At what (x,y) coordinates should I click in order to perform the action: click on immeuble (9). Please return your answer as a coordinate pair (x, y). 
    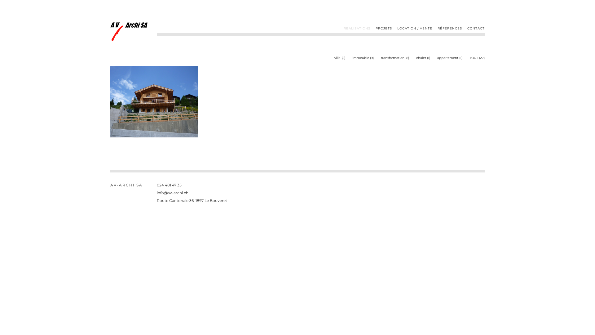
    Looking at the image, I should click on (363, 58).